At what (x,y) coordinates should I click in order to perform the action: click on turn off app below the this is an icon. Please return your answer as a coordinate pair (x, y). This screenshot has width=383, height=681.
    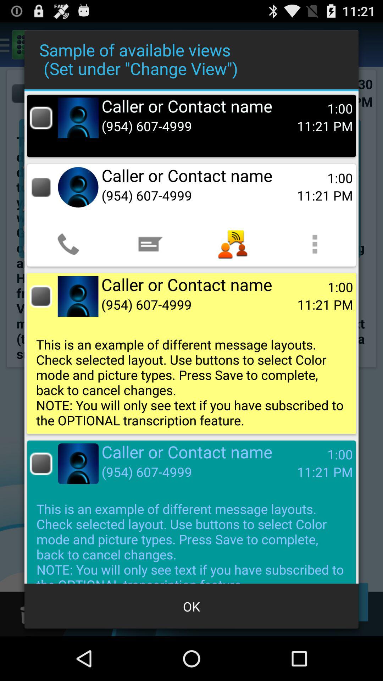
    Looking at the image, I should click on (191, 607).